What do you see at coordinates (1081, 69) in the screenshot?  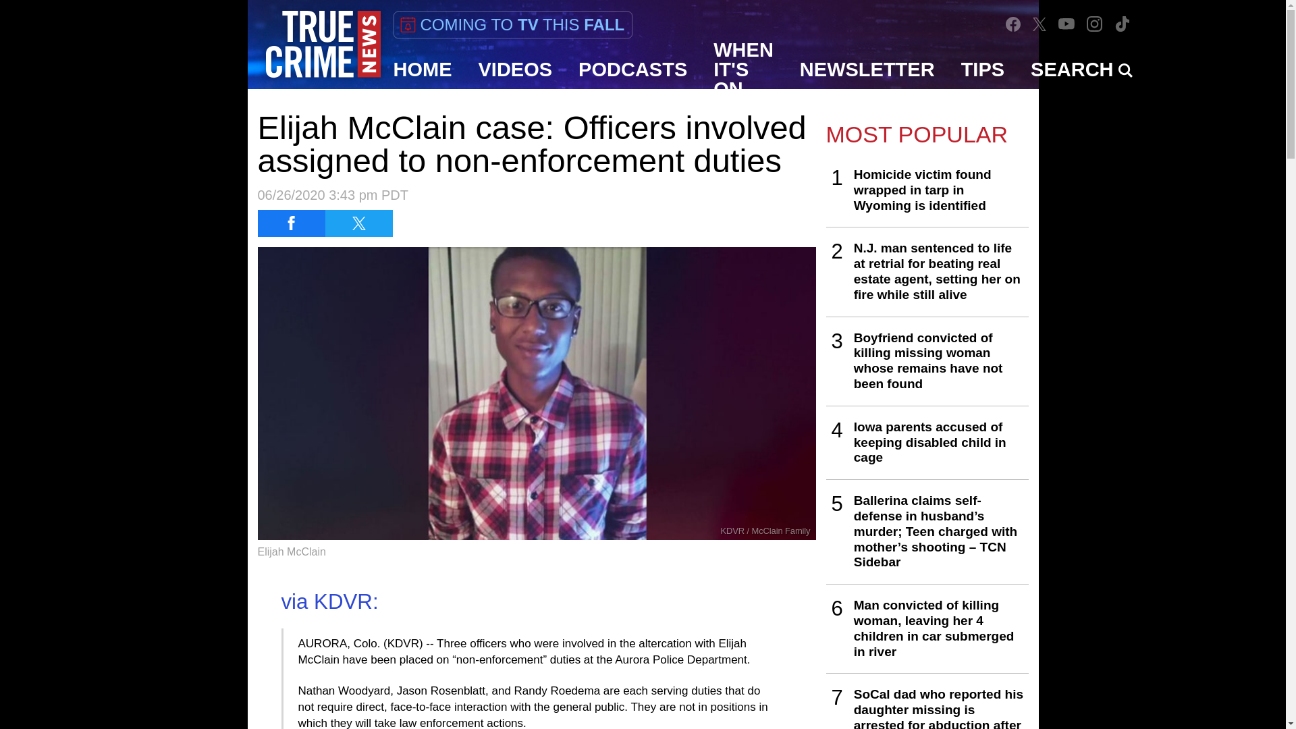 I see `SEARCH` at bounding box center [1081, 69].